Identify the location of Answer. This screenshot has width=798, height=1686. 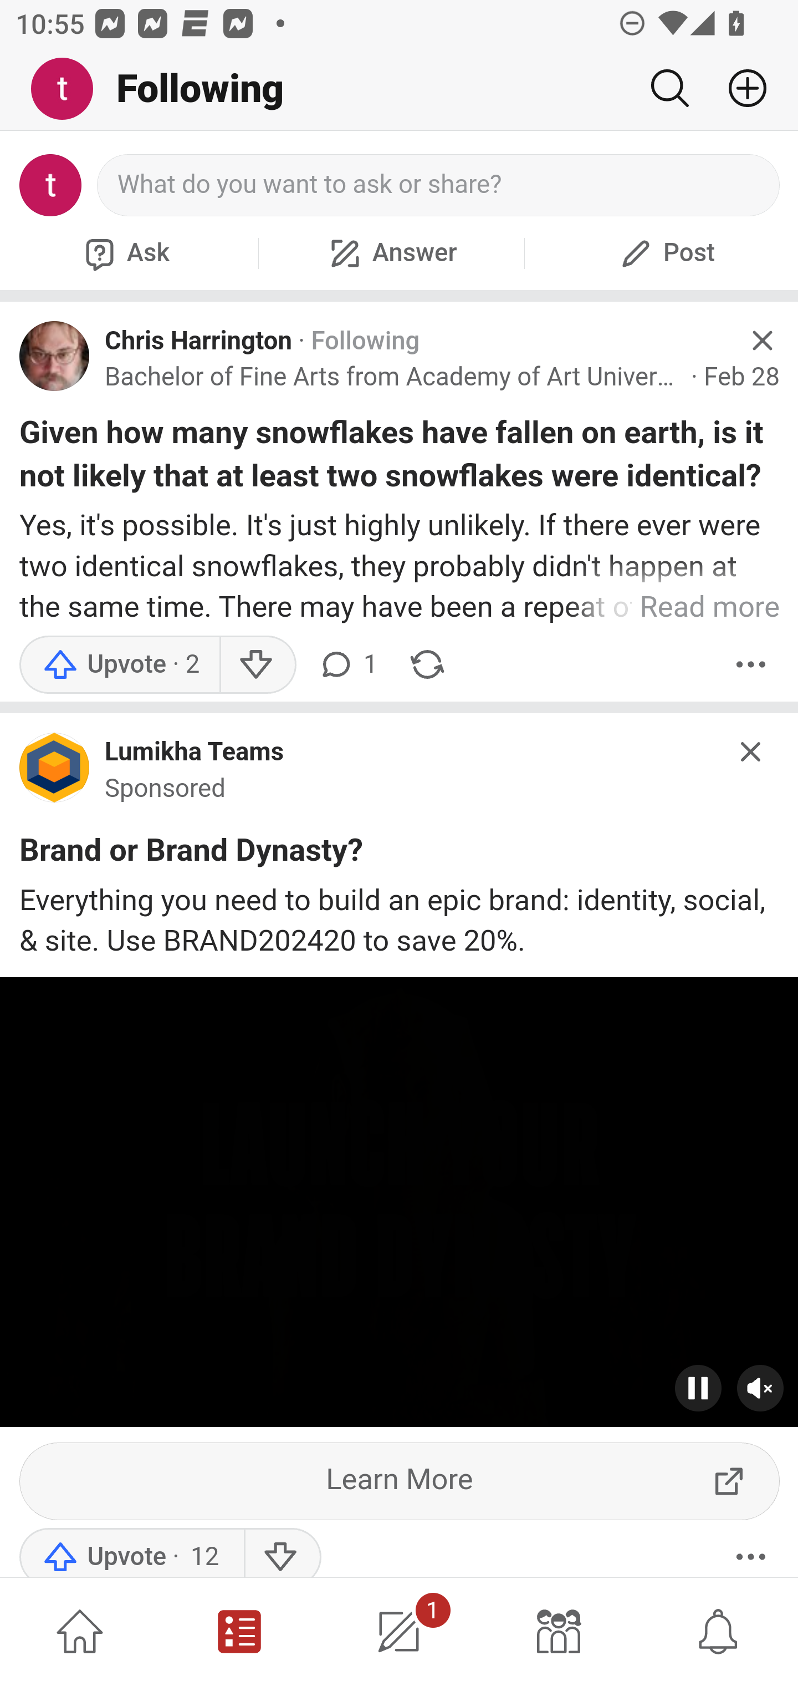
(391, 253).